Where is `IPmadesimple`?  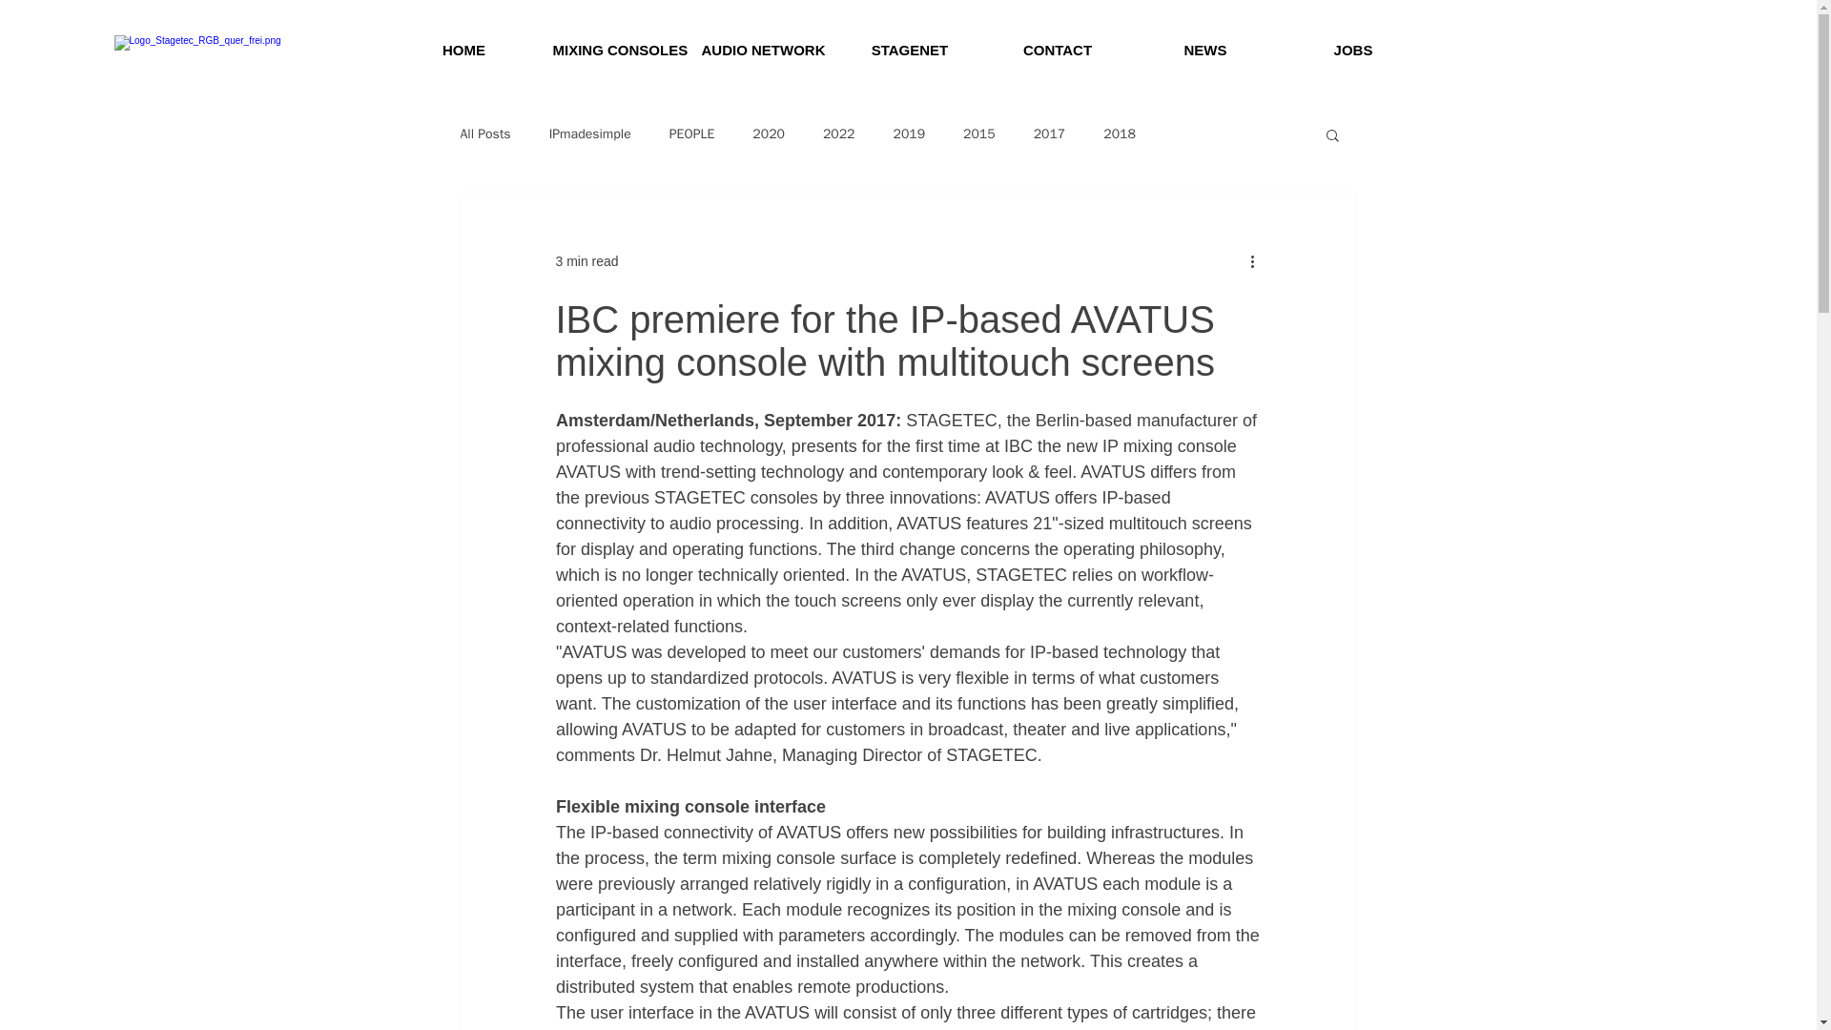 IPmadesimple is located at coordinates (590, 134).